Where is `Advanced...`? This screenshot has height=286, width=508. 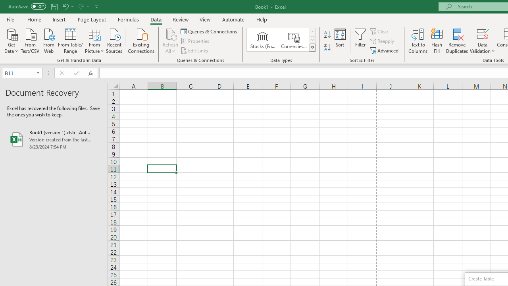
Advanced... is located at coordinates (385, 50).